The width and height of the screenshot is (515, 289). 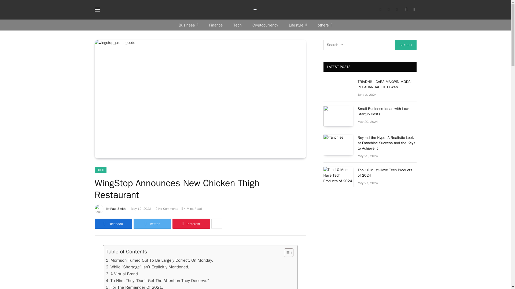 What do you see at coordinates (238, 25) in the screenshot?
I see `Tech` at bounding box center [238, 25].